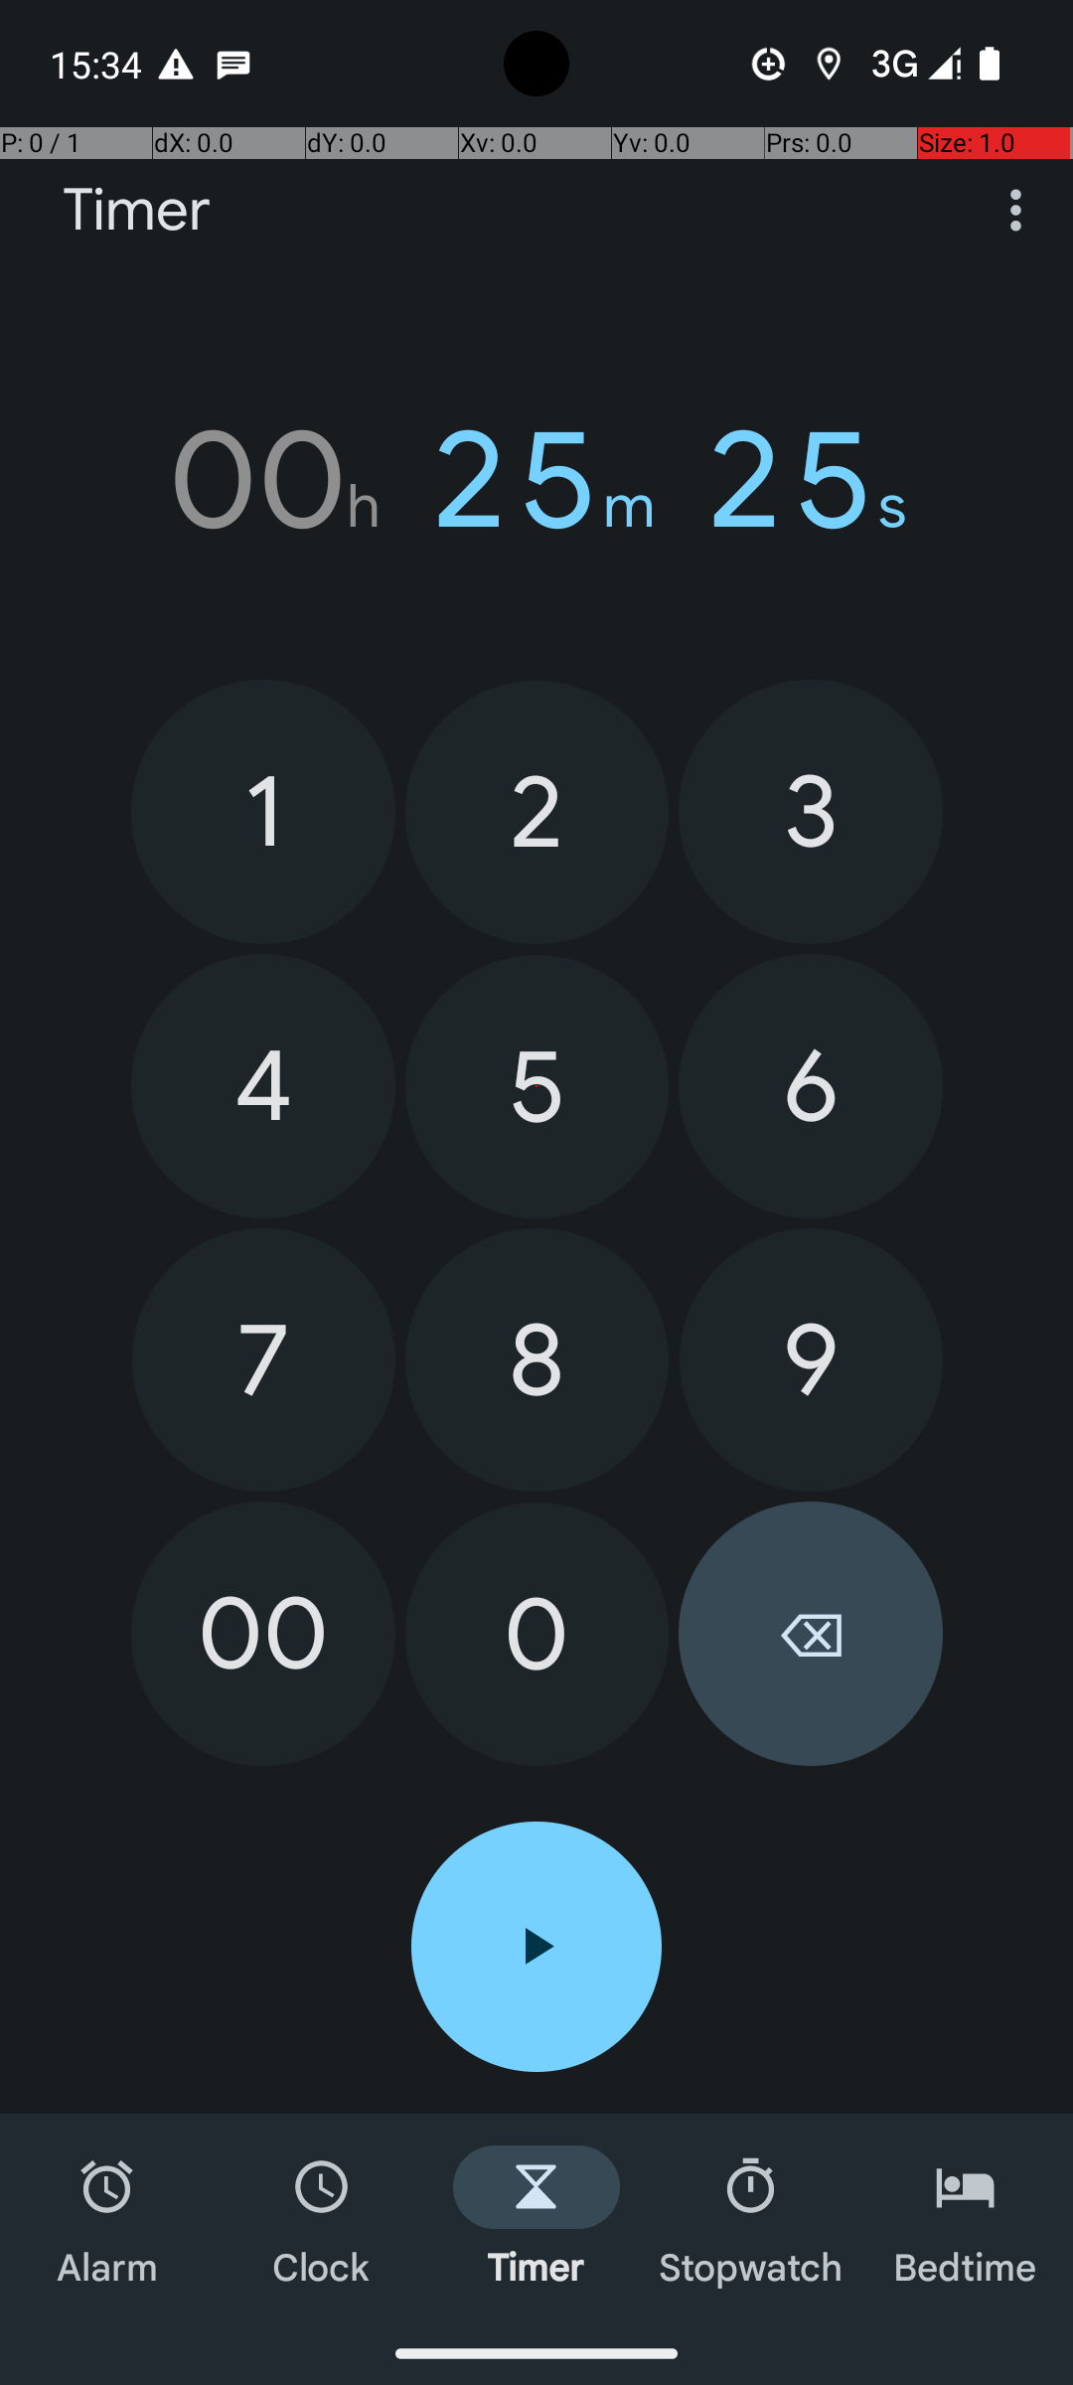  What do you see at coordinates (811, 811) in the screenshot?
I see `3` at bounding box center [811, 811].